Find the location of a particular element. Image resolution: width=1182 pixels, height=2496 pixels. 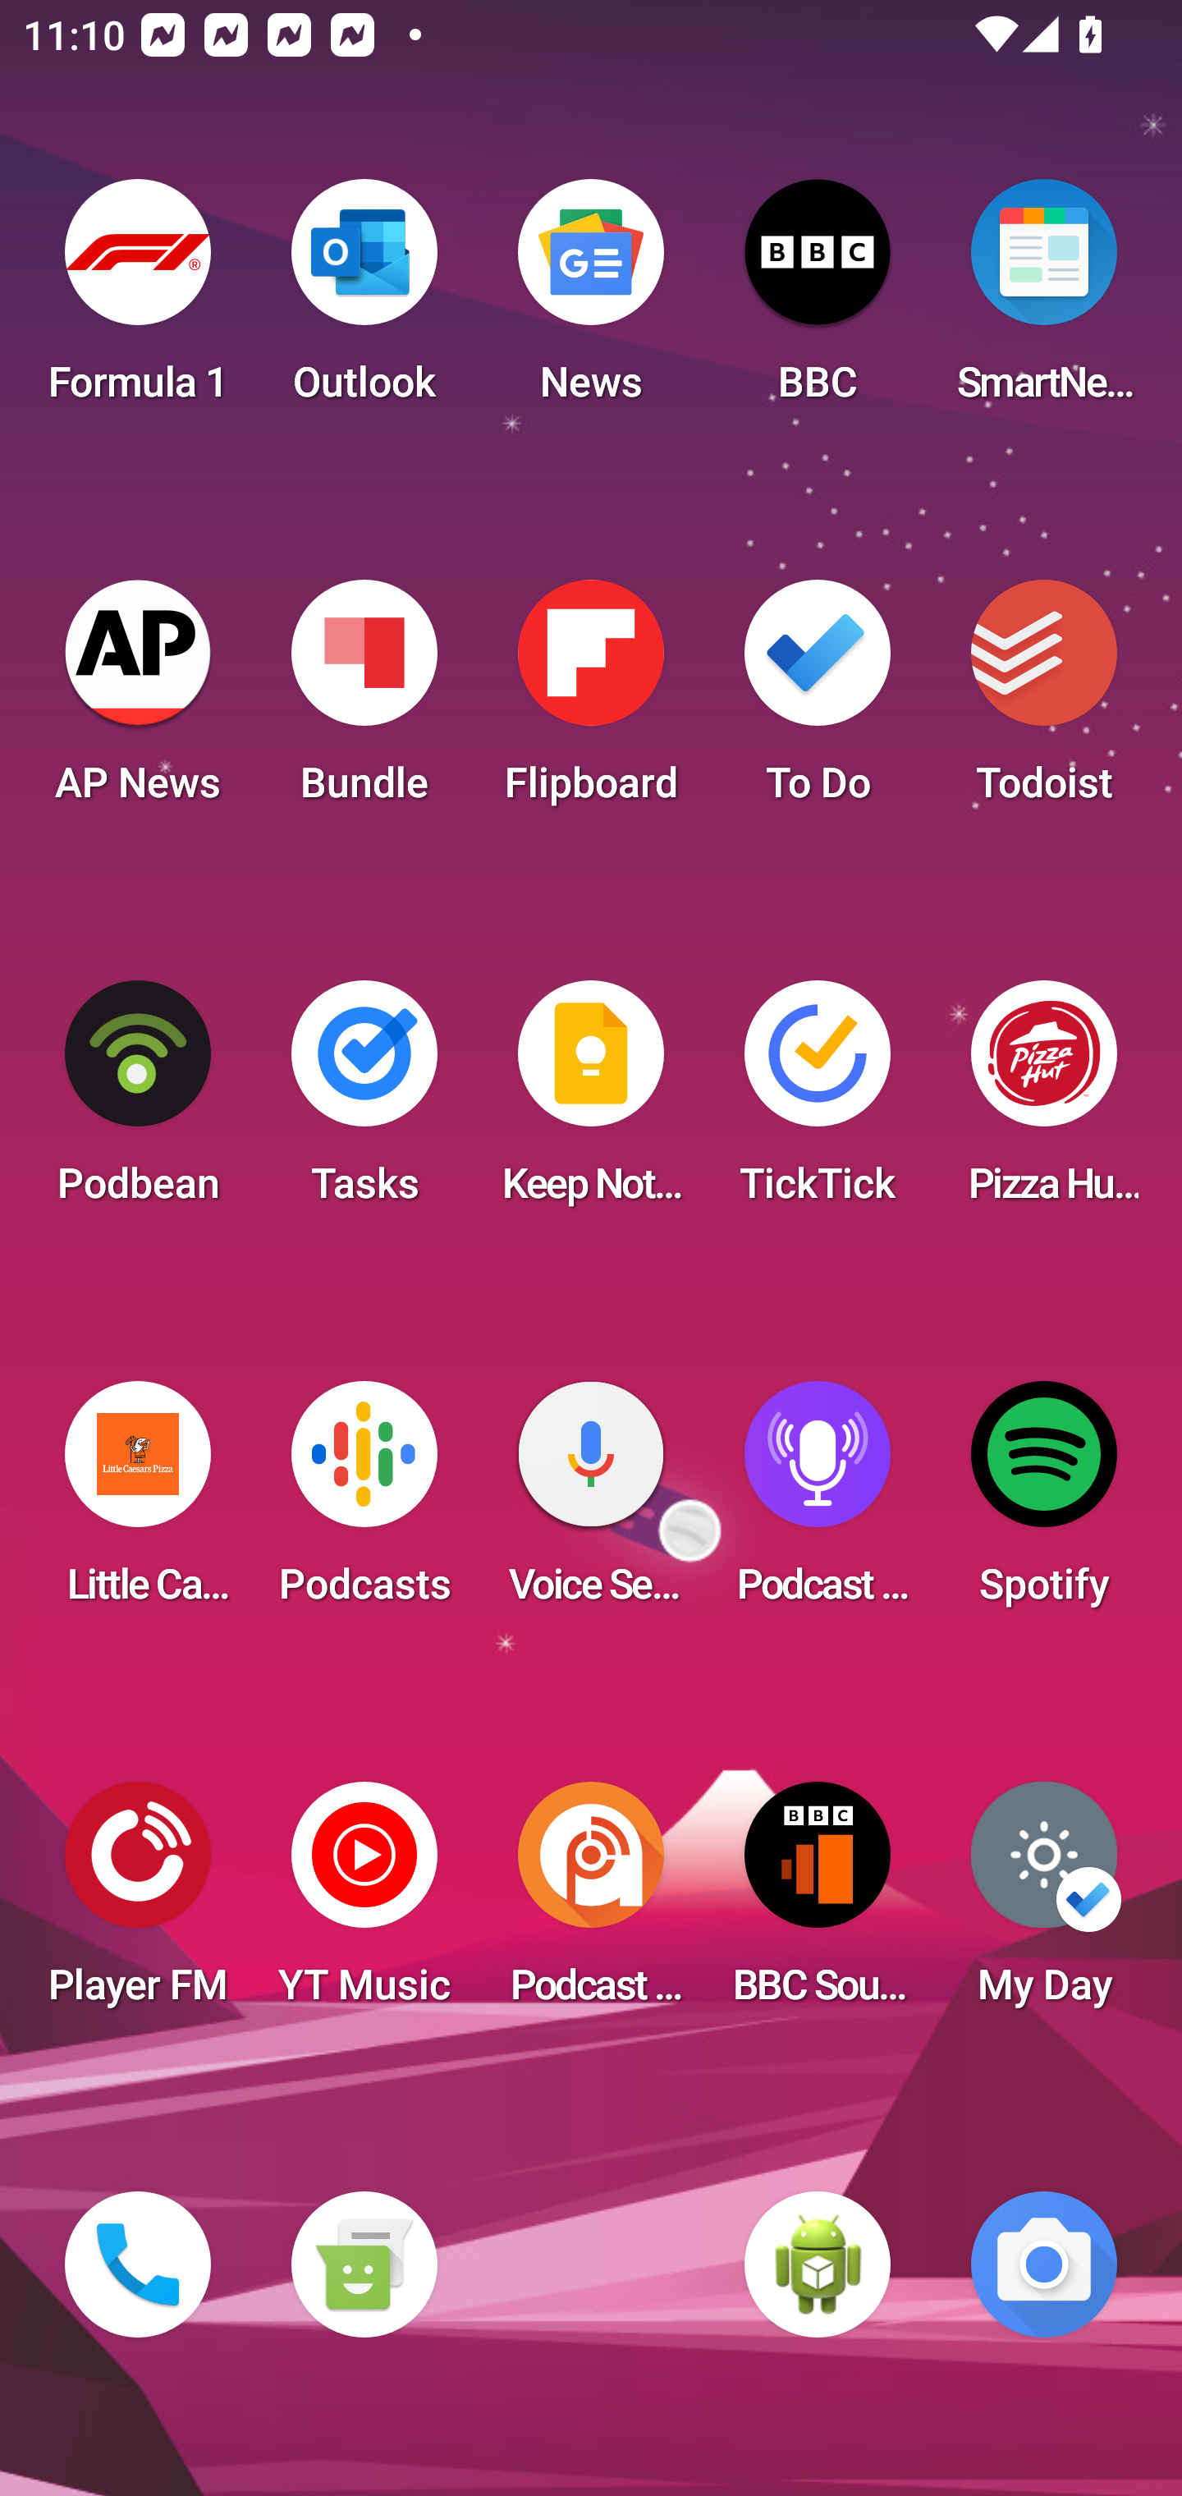

Pizza Hut HK & Macau is located at coordinates (1044, 1102).